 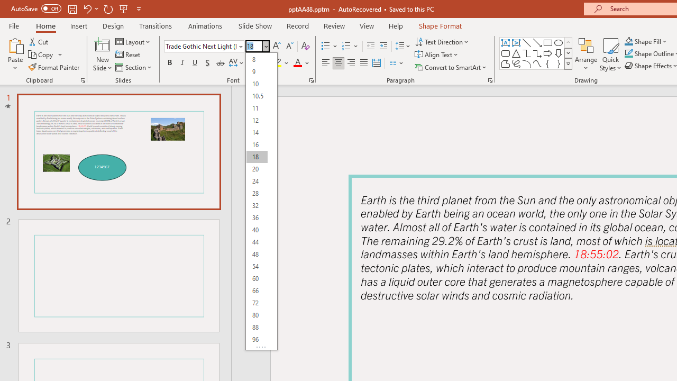 What do you see at coordinates (257, 108) in the screenshot?
I see `11` at bounding box center [257, 108].